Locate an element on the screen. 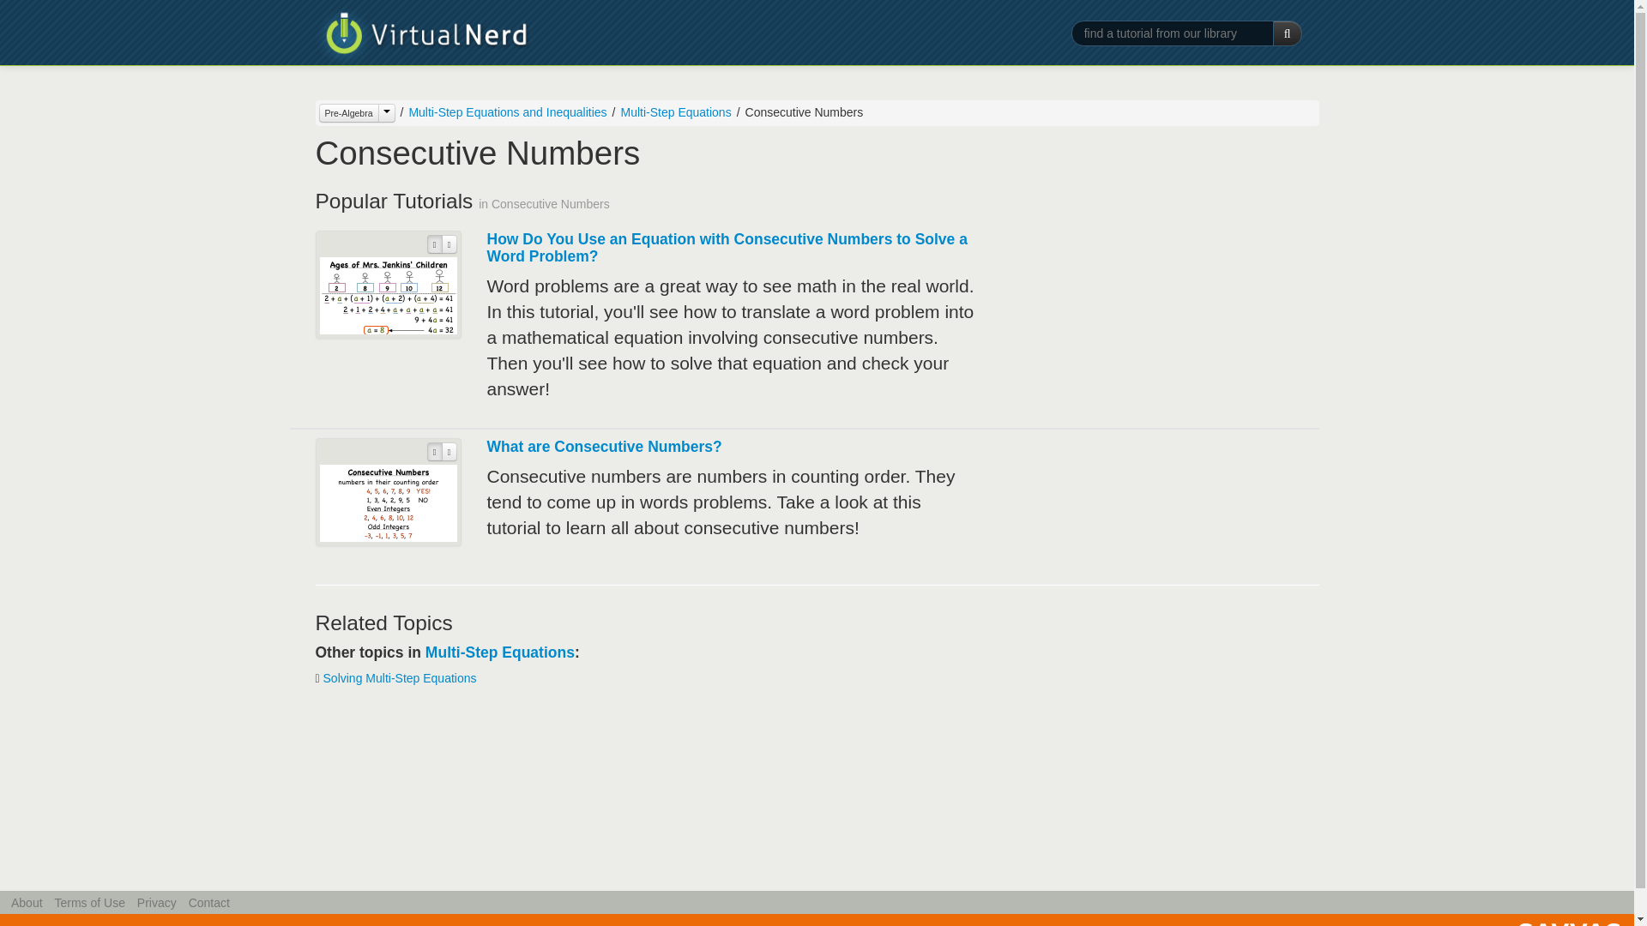 The image size is (1647, 926). About is located at coordinates (27, 902).